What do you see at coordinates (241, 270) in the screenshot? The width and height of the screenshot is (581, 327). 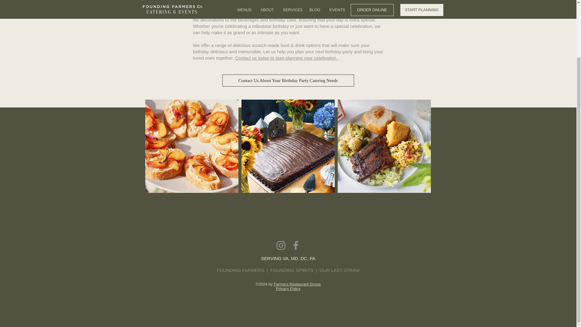 I see `FOUNDING FARMERS  ` at bounding box center [241, 270].